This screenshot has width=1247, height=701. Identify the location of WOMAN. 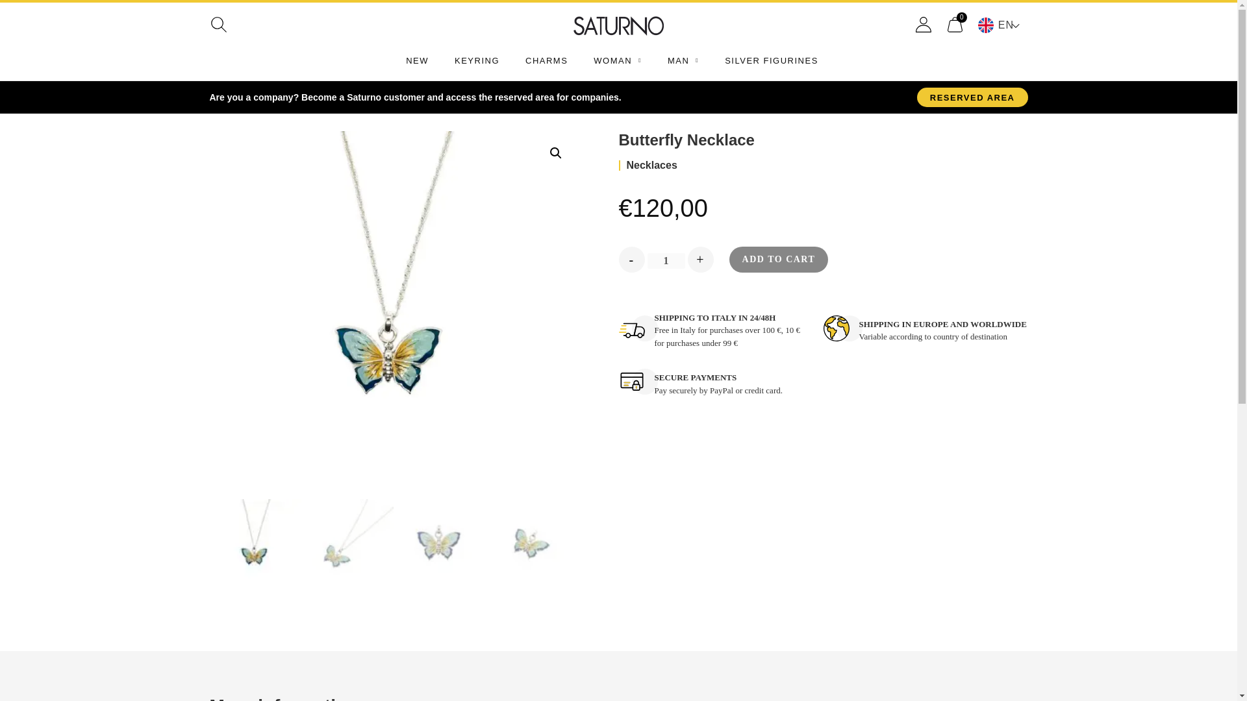
(617, 61).